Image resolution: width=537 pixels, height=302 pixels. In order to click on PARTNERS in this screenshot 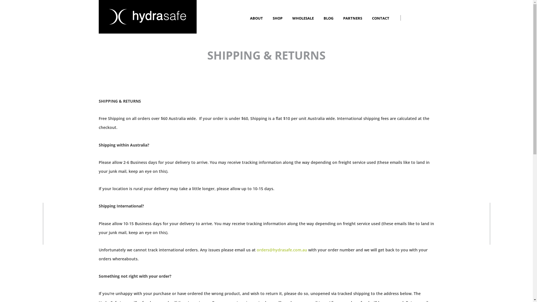, I will do `click(353, 18)`.